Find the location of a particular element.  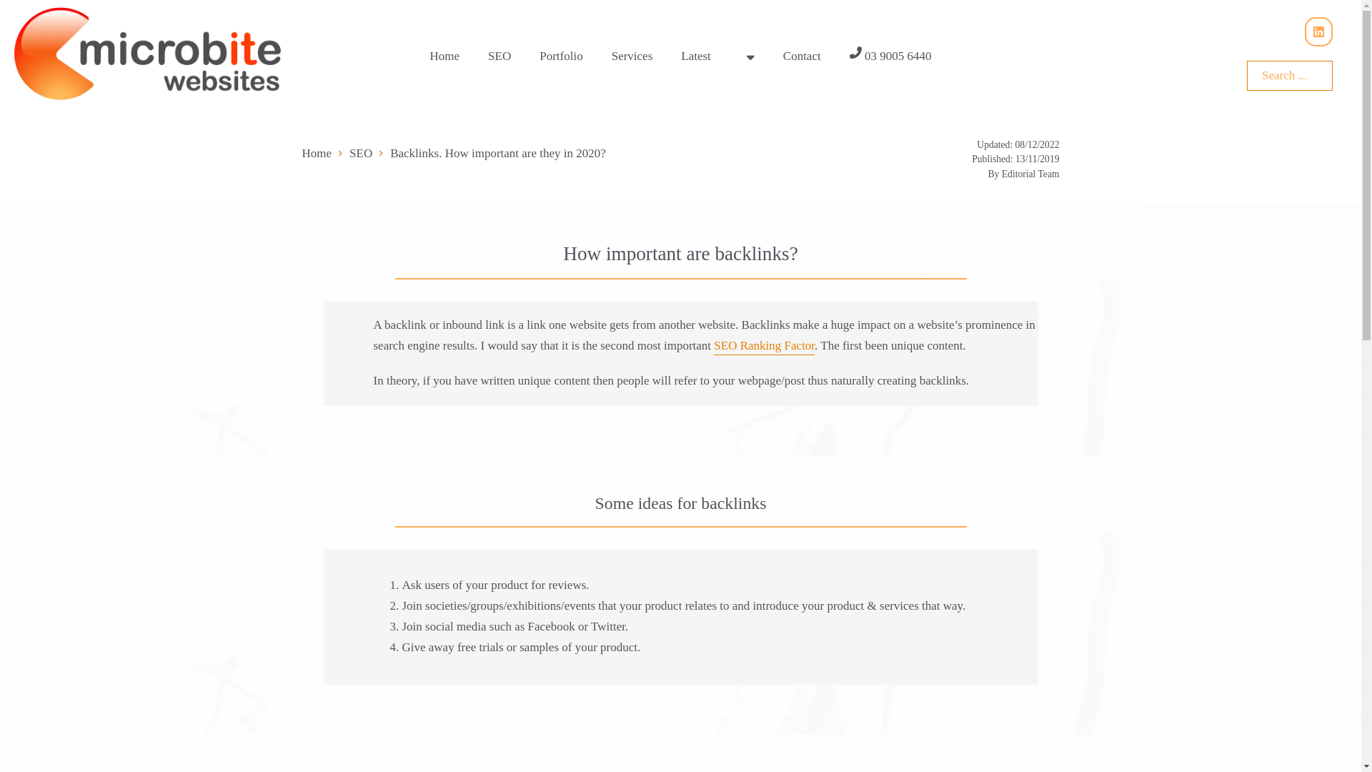

SEO Ranking Factor is located at coordinates (764, 347).